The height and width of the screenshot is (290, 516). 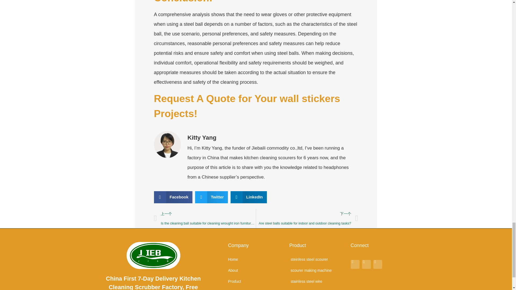 I want to click on steinless steel scourer, so click(x=317, y=259).